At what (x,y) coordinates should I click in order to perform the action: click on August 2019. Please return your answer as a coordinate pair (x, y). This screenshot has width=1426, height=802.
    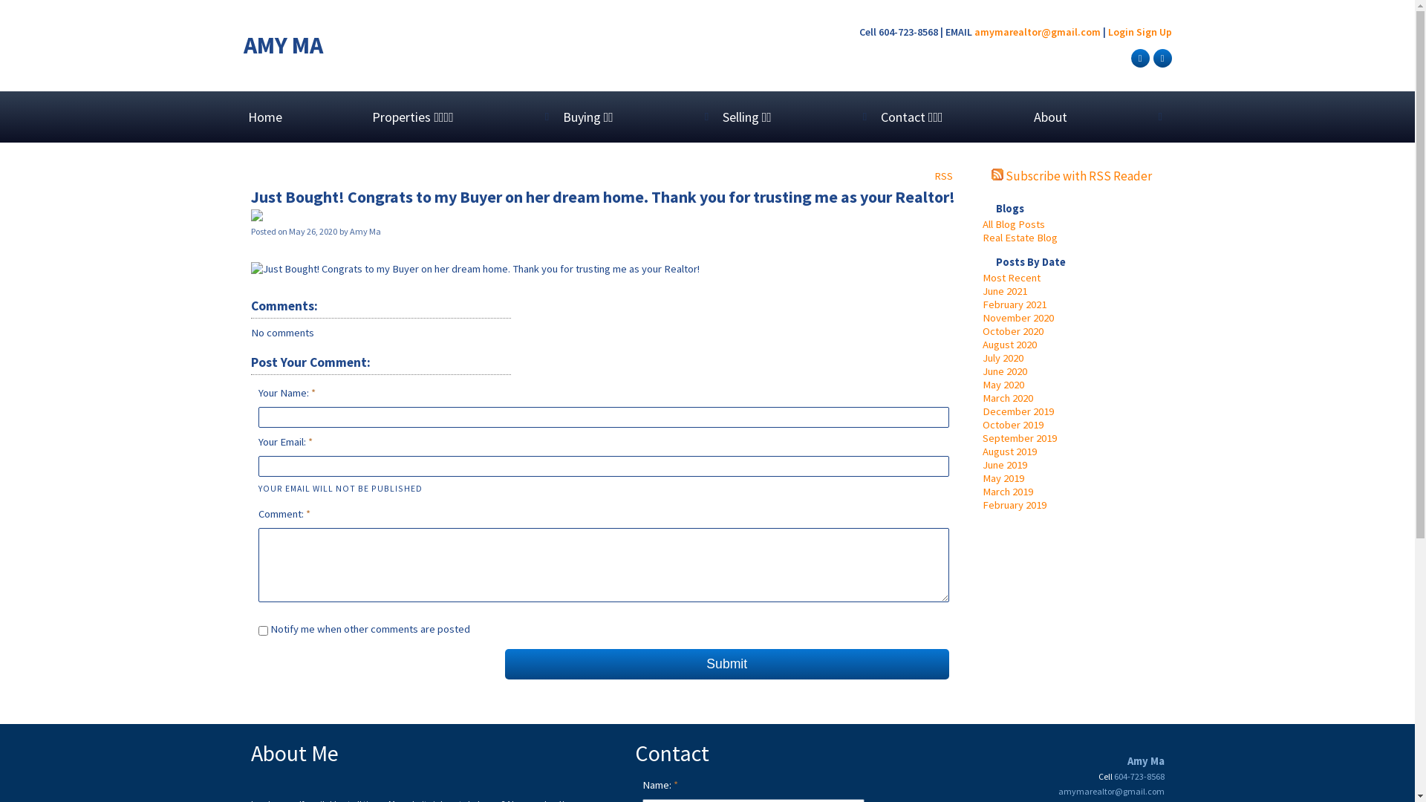
    Looking at the image, I should click on (1009, 451).